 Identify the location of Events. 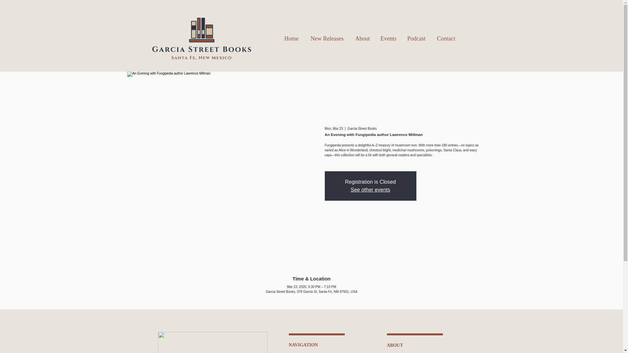
(388, 38).